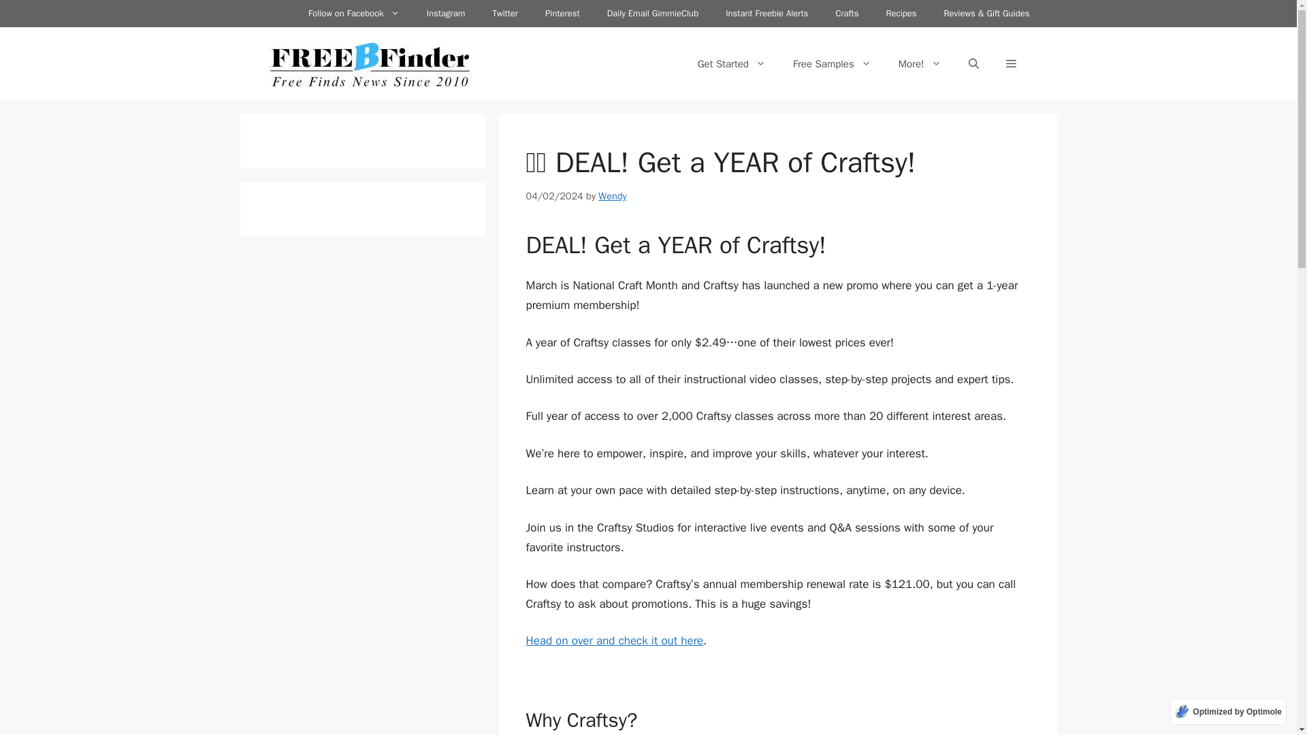  I want to click on Follow on Facebook, so click(354, 14).